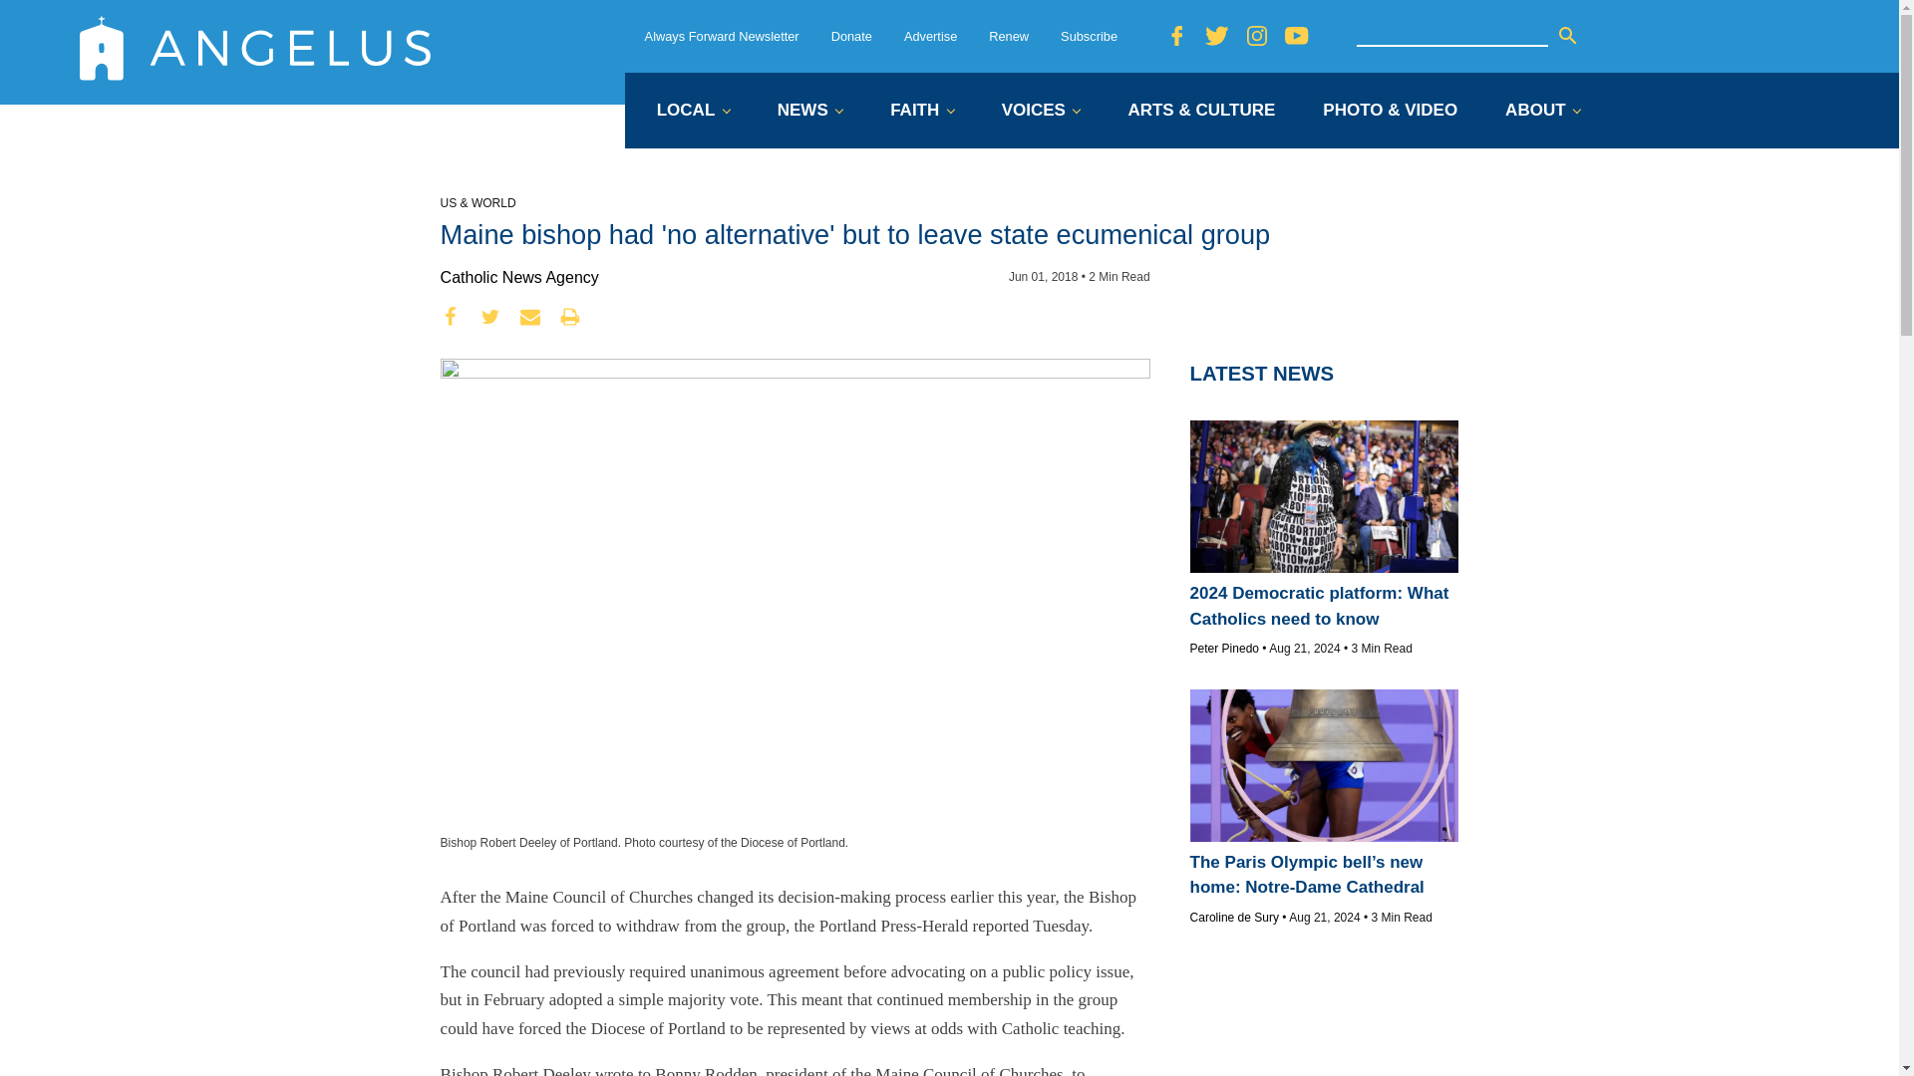 Image resolution: width=1914 pixels, height=1076 pixels. What do you see at coordinates (722, 36) in the screenshot?
I see `Always Forward Newsletter` at bounding box center [722, 36].